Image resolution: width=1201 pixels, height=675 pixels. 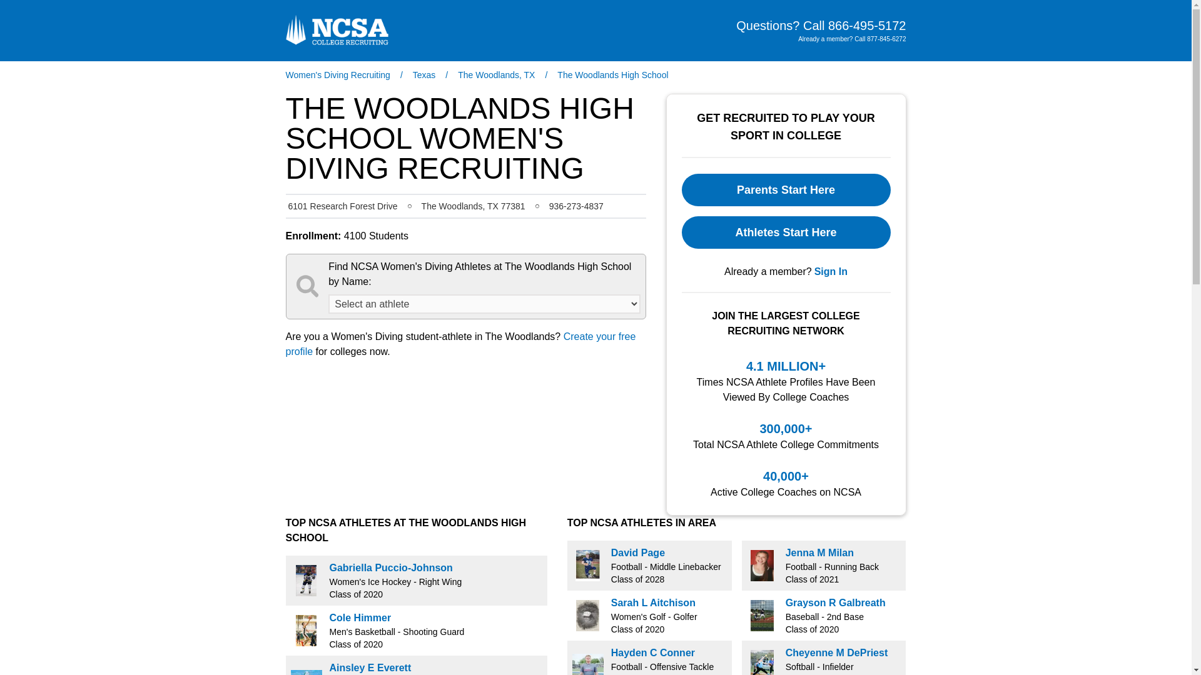 I want to click on Sign In, so click(x=831, y=272).